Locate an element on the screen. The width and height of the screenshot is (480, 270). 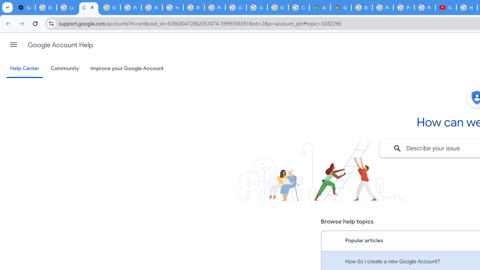
Delete photos & videos - Computer - Google Photos Help is located at coordinates (46, 7).